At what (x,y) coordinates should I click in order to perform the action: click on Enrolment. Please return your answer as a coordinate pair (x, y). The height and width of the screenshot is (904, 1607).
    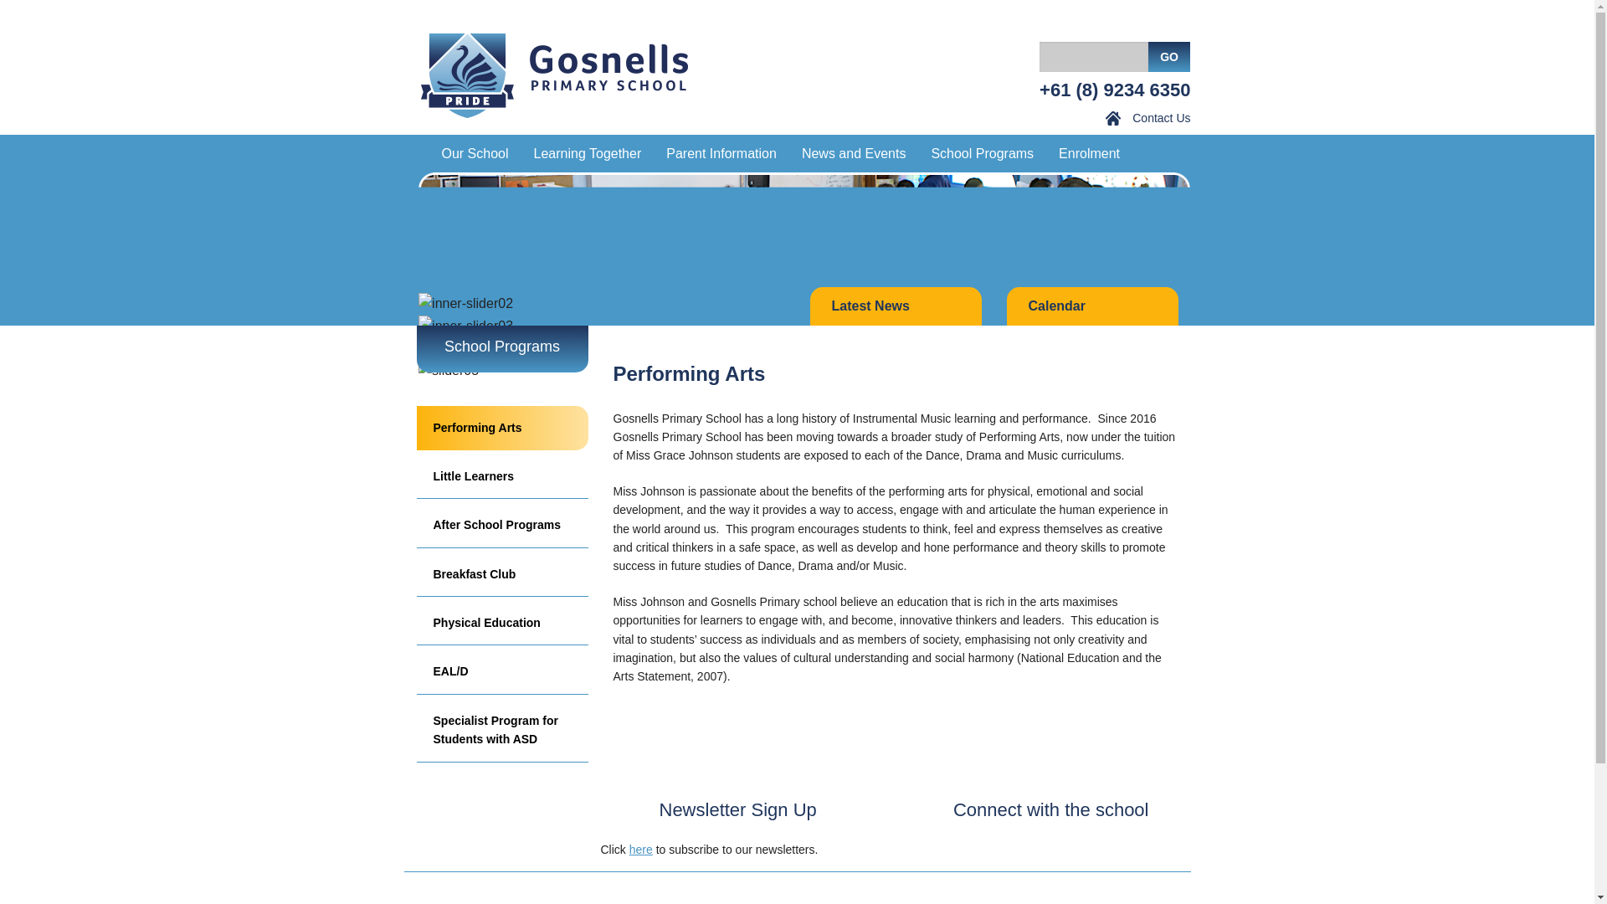
    Looking at the image, I should click on (1089, 153).